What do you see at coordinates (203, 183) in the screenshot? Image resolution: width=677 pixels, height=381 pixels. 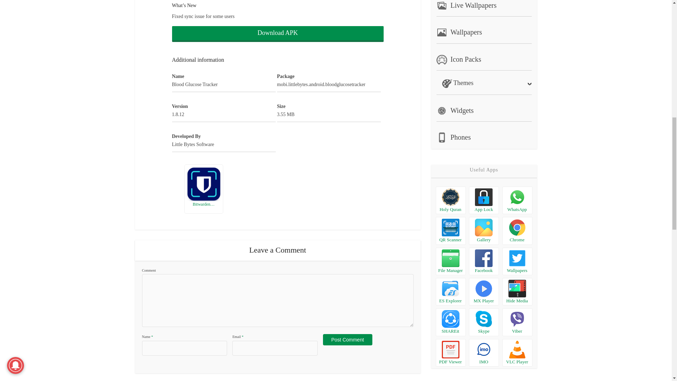 I see `Bitwarden Authenticator app` at bounding box center [203, 183].